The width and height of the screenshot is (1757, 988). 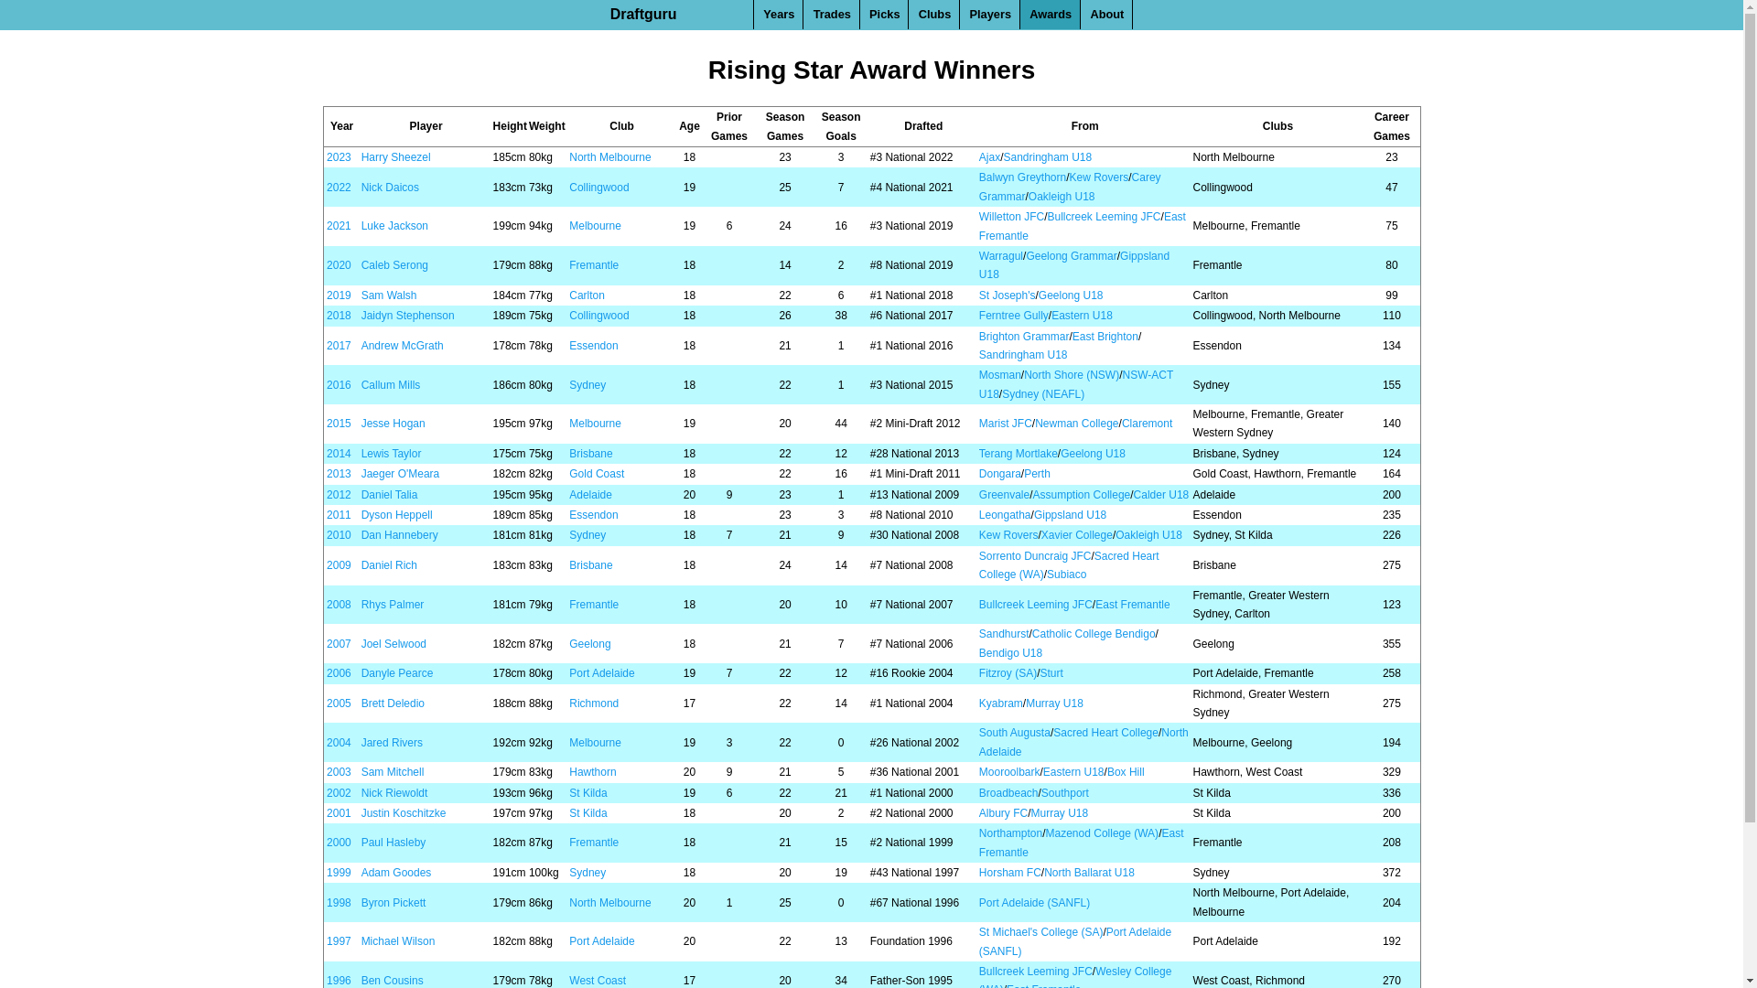 I want to click on Port Adelaide, so click(x=602, y=673).